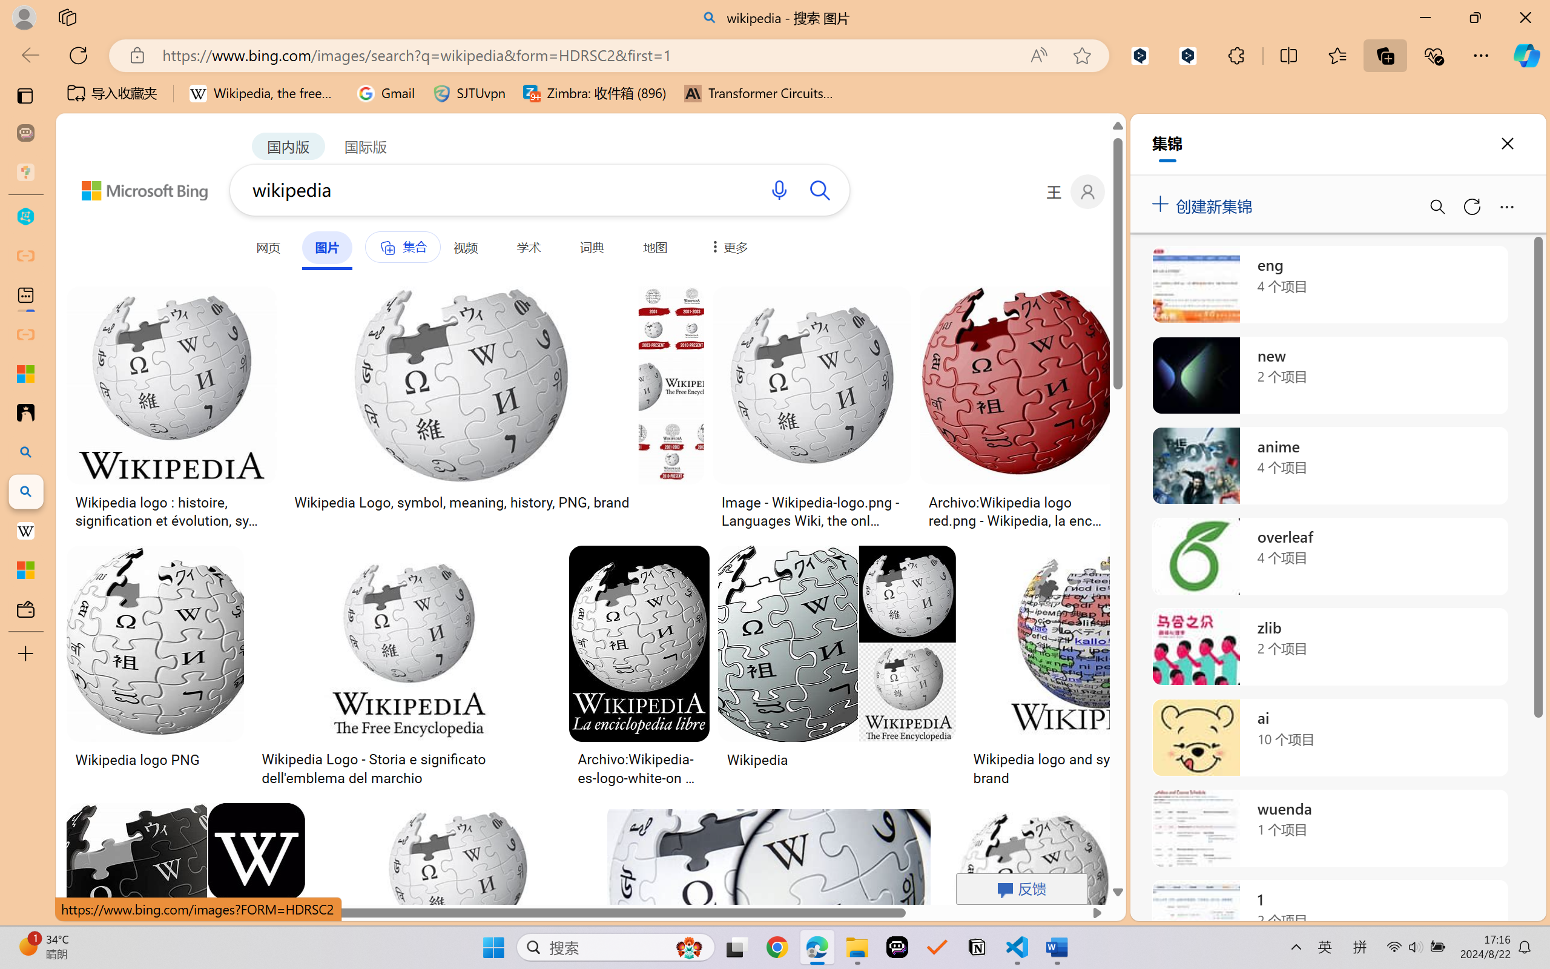  What do you see at coordinates (836, 759) in the screenshot?
I see `Wikipedia` at bounding box center [836, 759].